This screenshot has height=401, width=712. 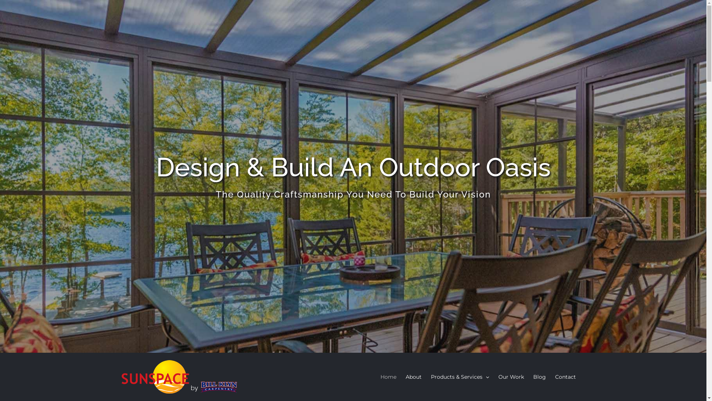 I want to click on Products & Services, so click(x=460, y=377).